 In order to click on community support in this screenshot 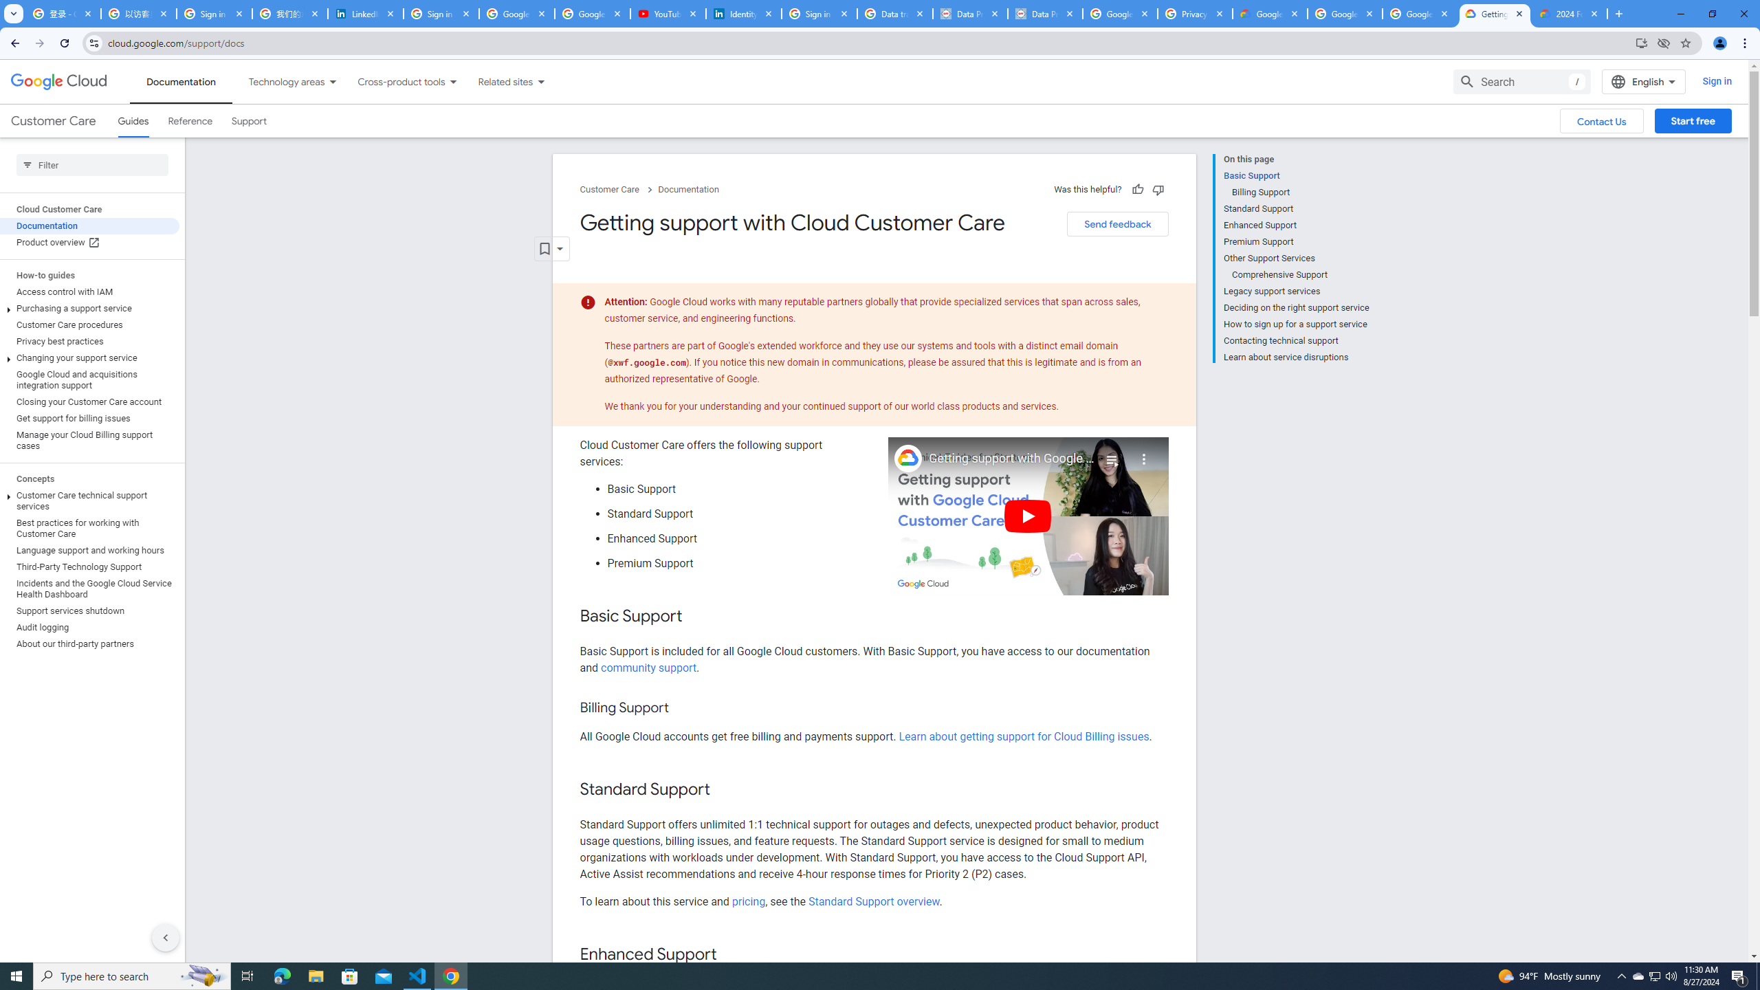, I will do `click(648, 667)`.